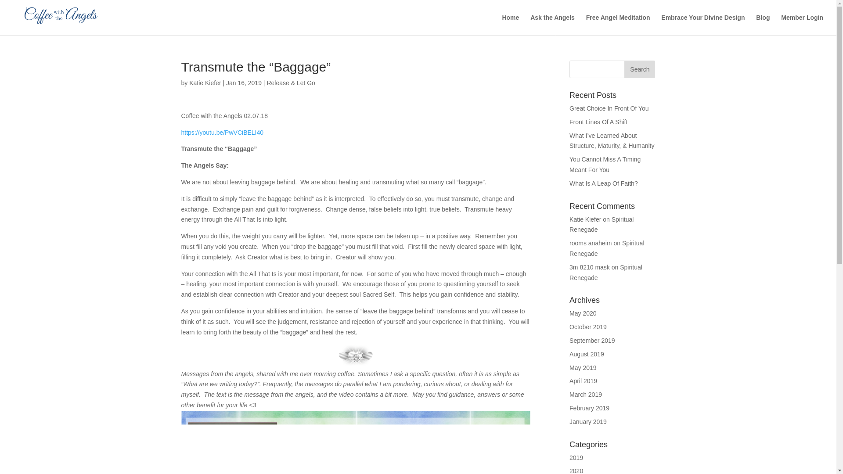 The height and width of the screenshot is (474, 843). What do you see at coordinates (583, 313) in the screenshot?
I see `May 2020` at bounding box center [583, 313].